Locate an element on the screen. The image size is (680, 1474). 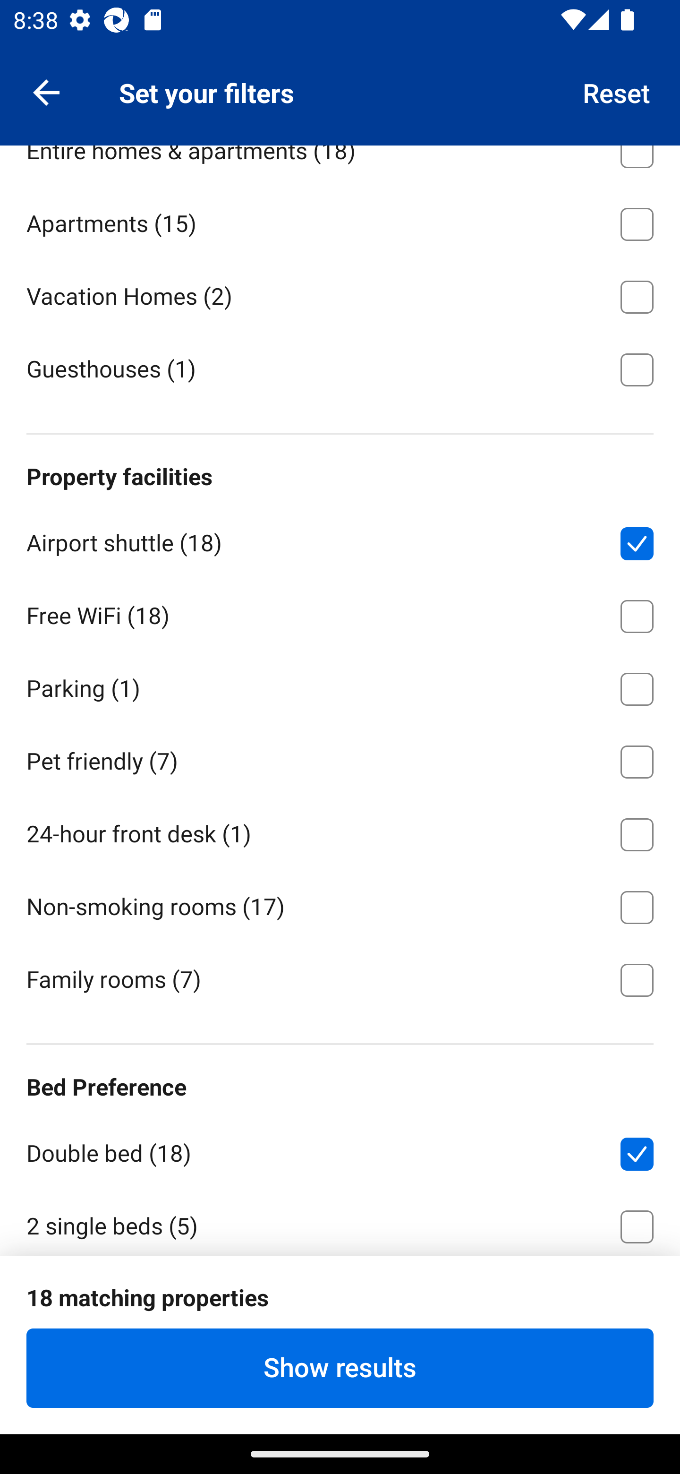
Double bed ⁦(18) is located at coordinates (340, 1150).